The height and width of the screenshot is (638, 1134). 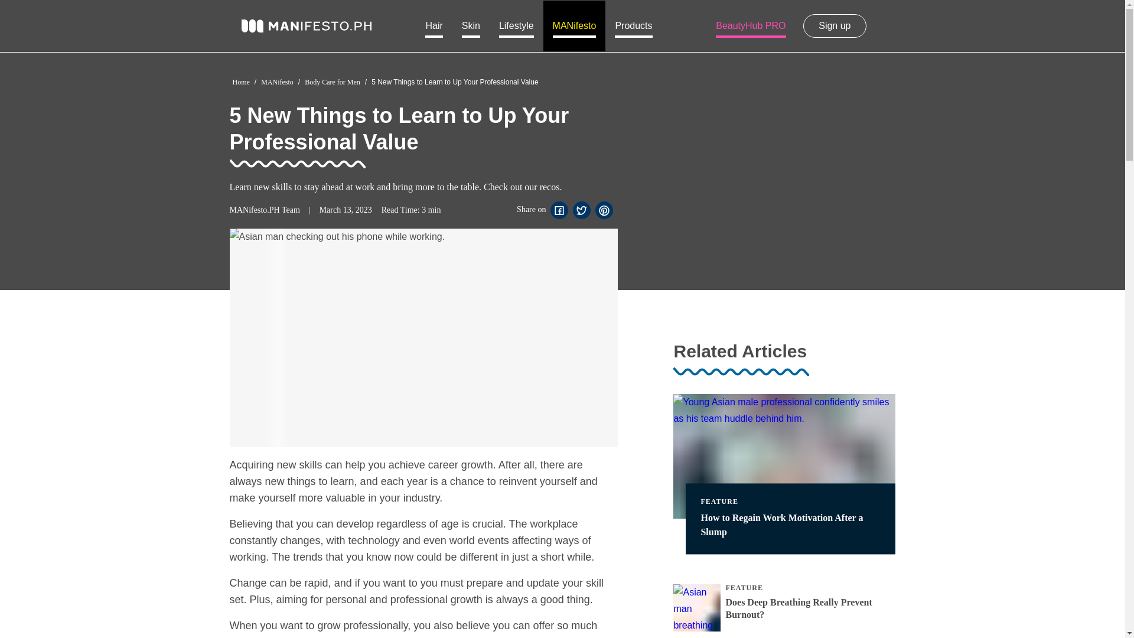 What do you see at coordinates (581, 210) in the screenshot?
I see `Twitter` at bounding box center [581, 210].